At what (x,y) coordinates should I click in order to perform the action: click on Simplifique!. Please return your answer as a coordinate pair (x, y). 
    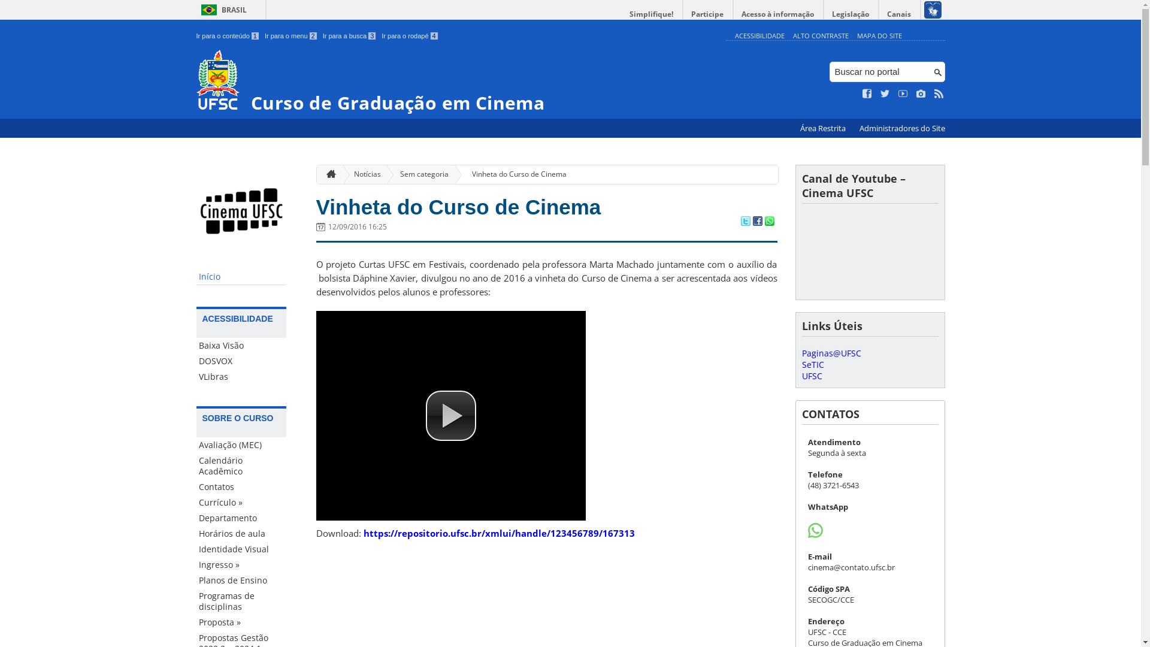
    Looking at the image, I should click on (652, 14).